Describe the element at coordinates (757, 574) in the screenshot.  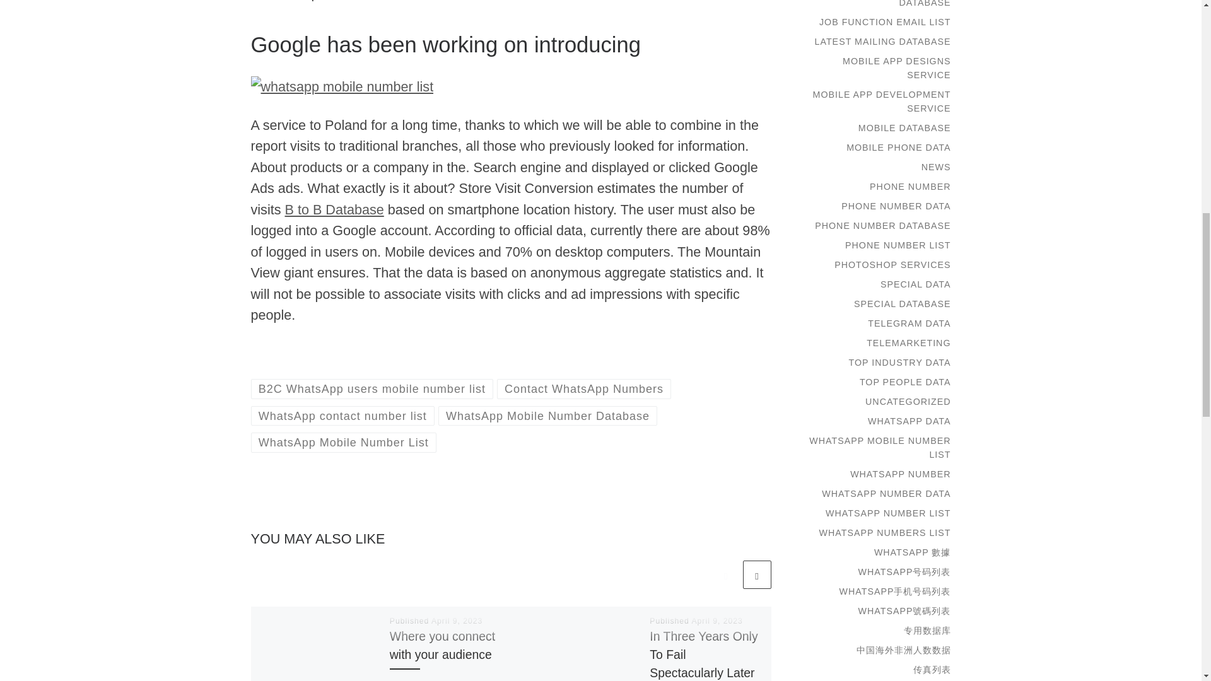
I see `Next related articles` at that location.